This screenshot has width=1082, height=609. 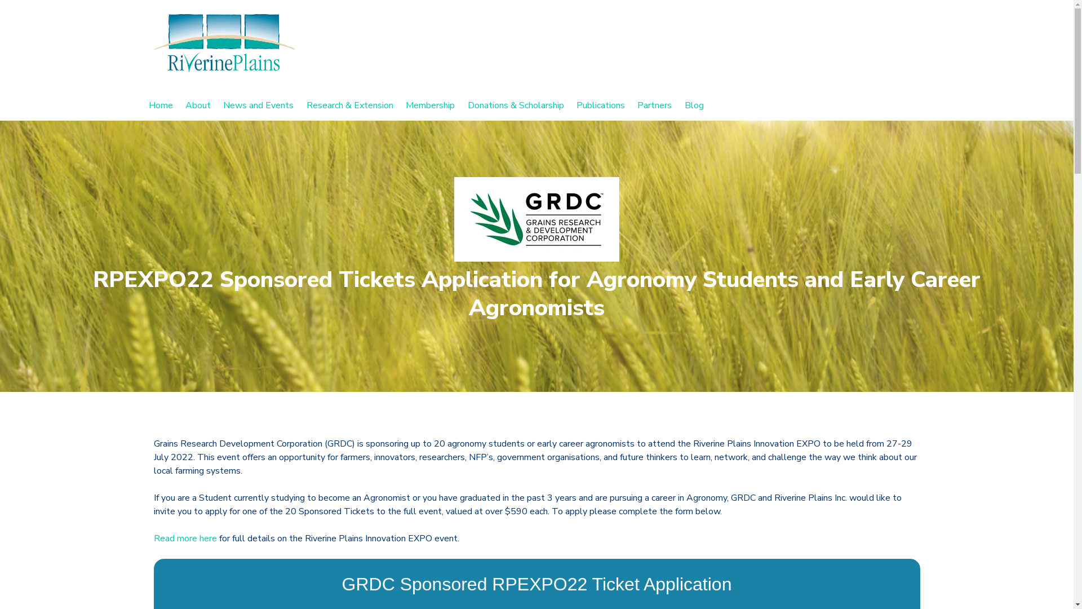 I want to click on About, so click(x=198, y=105).